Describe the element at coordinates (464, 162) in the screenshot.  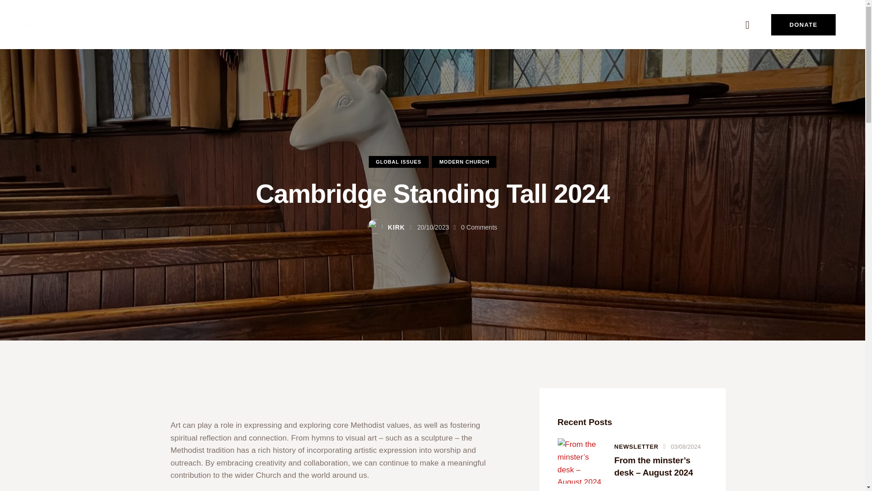
I see `MODERN CHURCH` at that location.